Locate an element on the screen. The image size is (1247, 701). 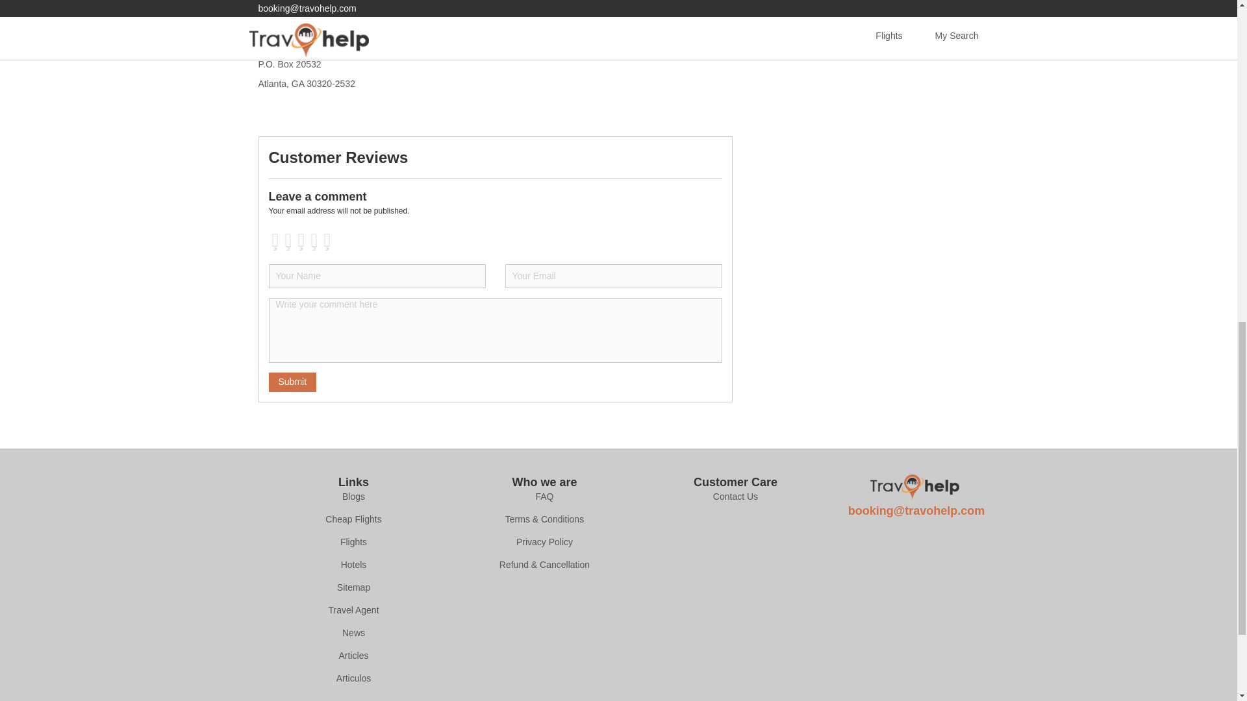
Flights is located at coordinates (353, 543).